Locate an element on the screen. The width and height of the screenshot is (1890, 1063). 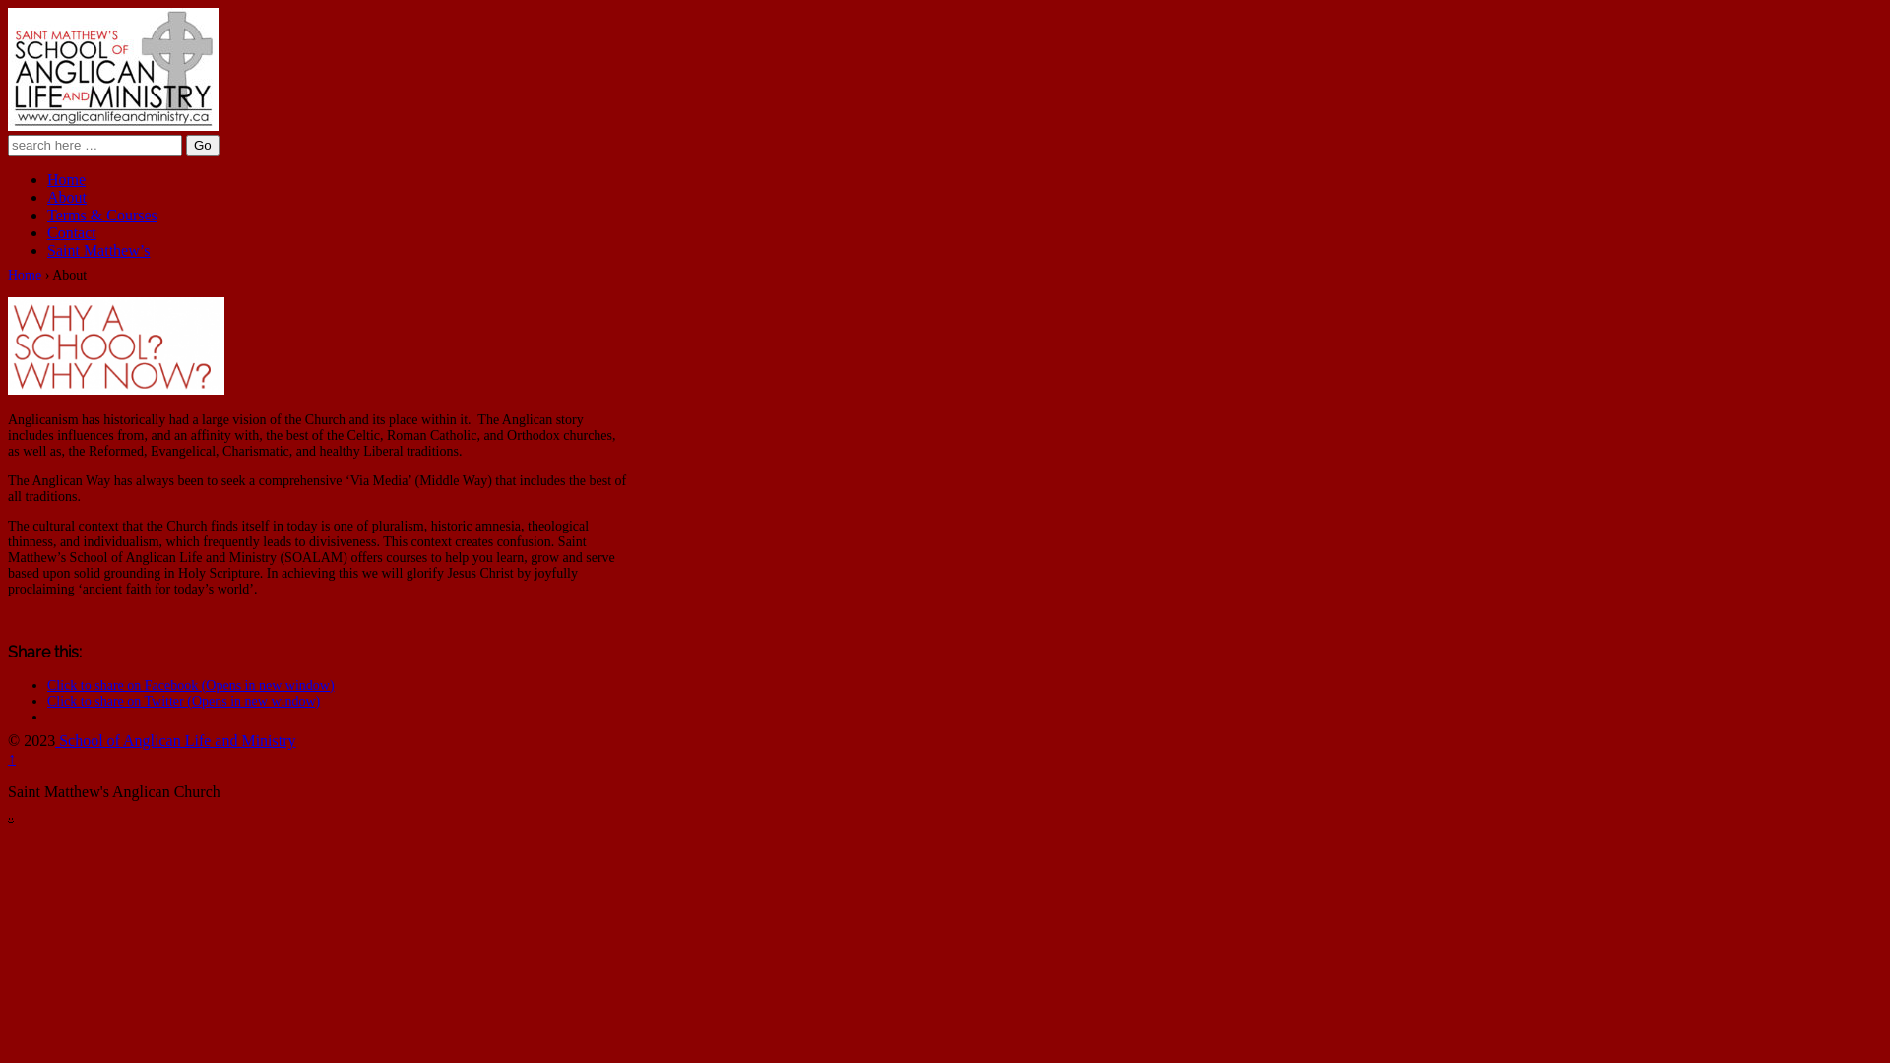
About is located at coordinates (116, 346).